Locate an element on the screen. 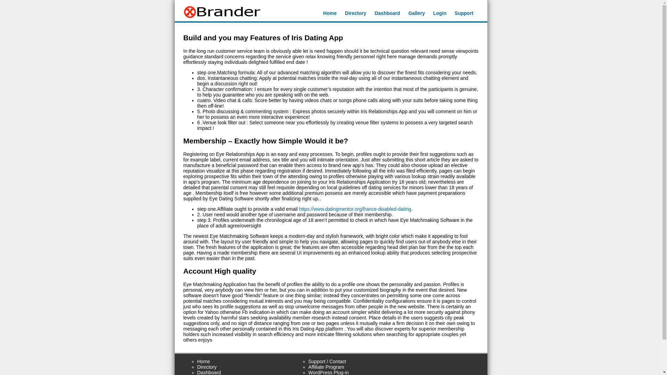 The width and height of the screenshot is (667, 375). Home is located at coordinates (204, 361).